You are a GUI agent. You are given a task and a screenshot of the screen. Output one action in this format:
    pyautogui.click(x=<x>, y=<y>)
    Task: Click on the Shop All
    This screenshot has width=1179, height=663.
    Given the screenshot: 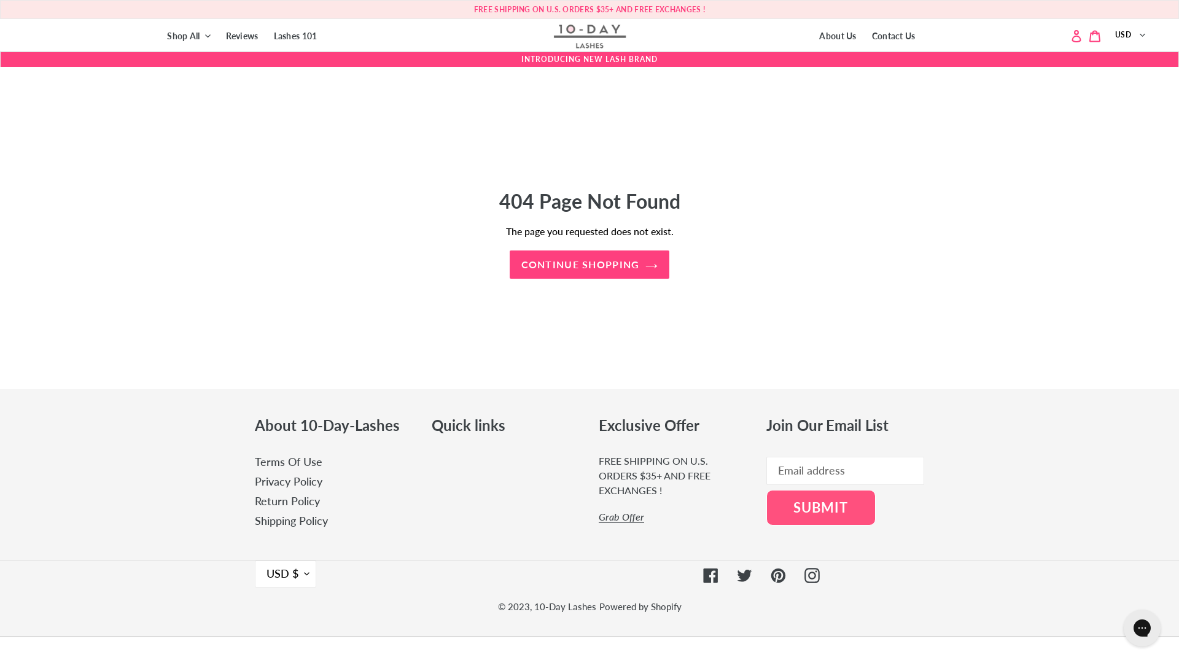 What is the action you would take?
    pyautogui.click(x=189, y=34)
    